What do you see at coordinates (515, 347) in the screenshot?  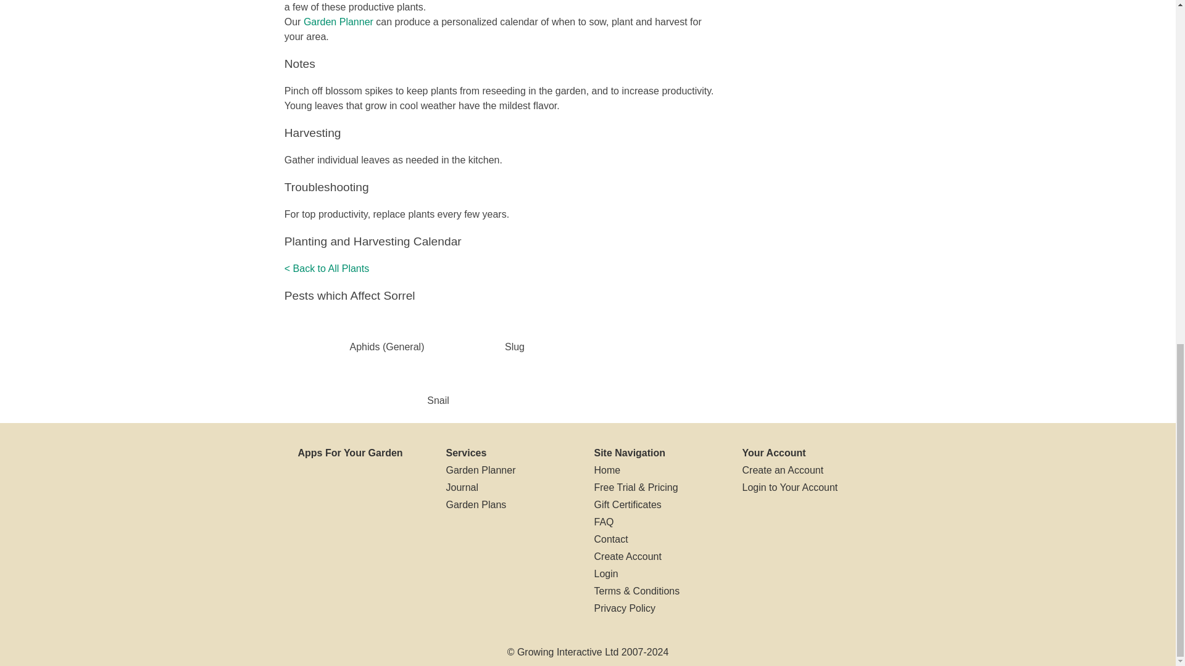 I see `Slug` at bounding box center [515, 347].